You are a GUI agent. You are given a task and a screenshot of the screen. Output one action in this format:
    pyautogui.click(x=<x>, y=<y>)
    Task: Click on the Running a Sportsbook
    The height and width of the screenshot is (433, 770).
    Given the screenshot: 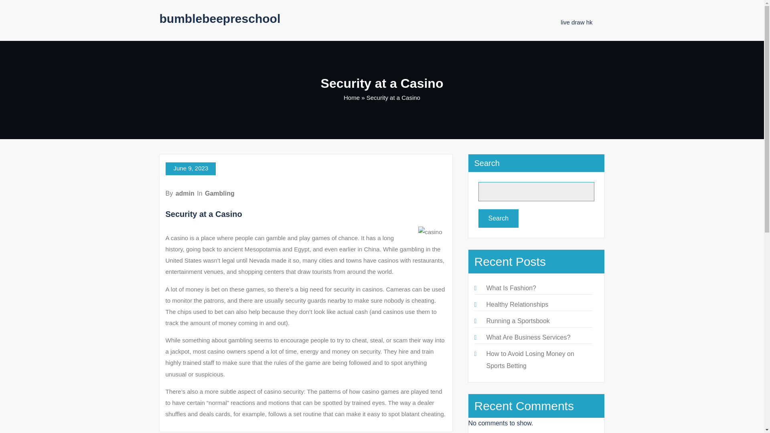 What is the action you would take?
    pyautogui.click(x=517, y=321)
    